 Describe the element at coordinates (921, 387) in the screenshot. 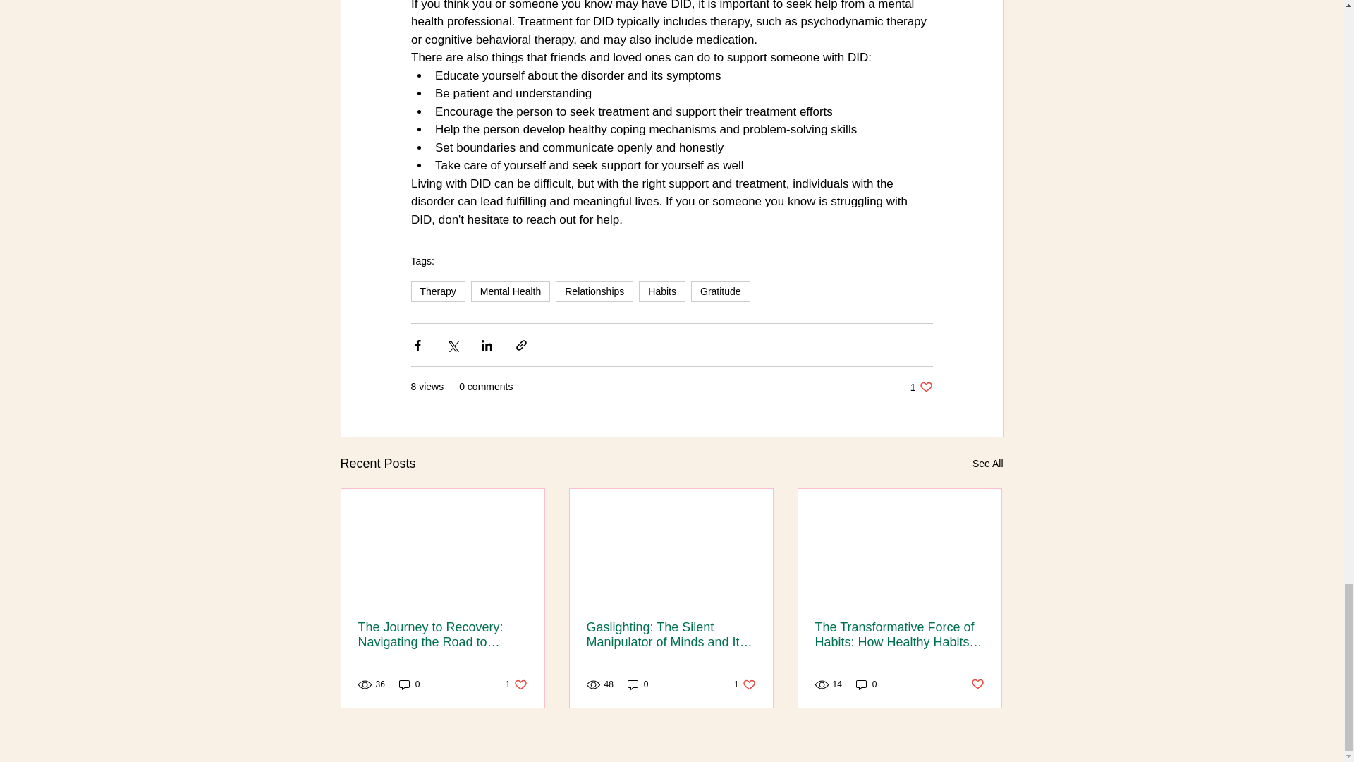

I see `Habits` at that location.